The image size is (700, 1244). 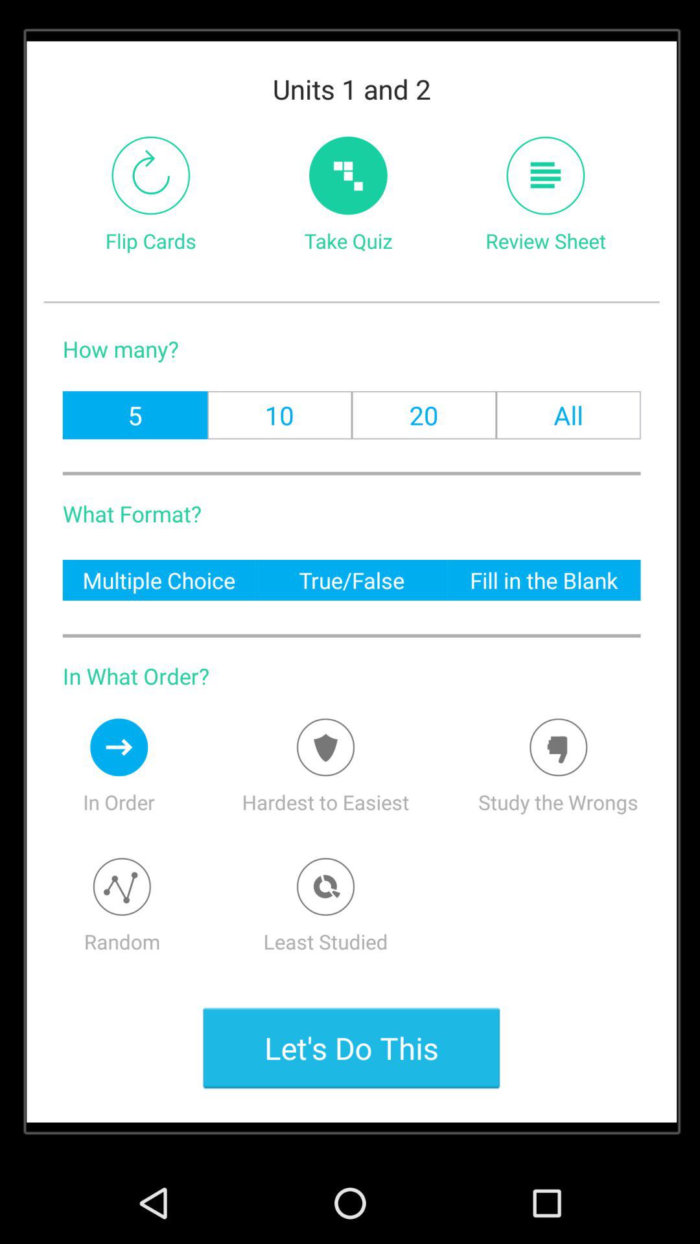 What do you see at coordinates (546, 175) in the screenshot?
I see `open review sheet` at bounding box center [546, 175].